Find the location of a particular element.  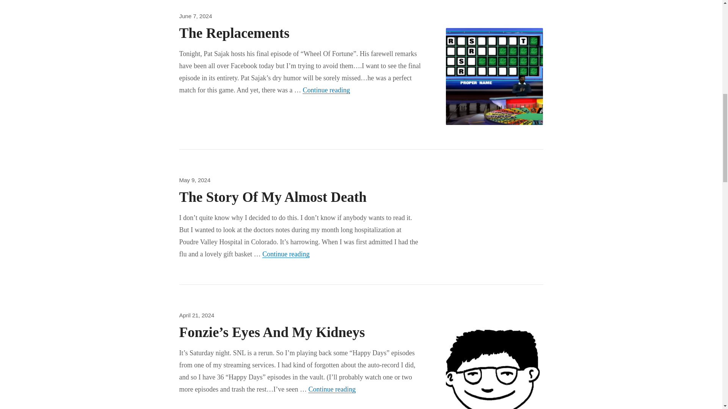

The Story Of My Almost Death is located at coordinates (195, 16).